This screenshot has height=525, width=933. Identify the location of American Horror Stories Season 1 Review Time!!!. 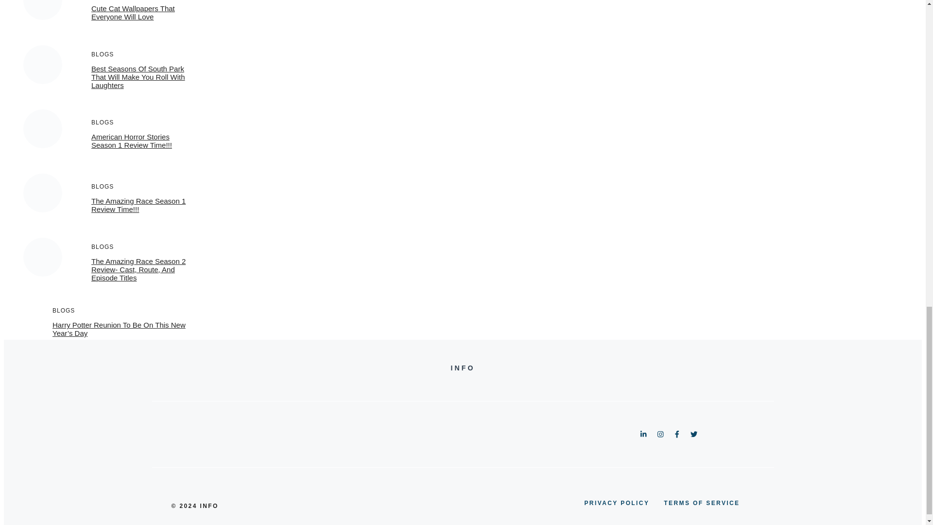
(131, 141).